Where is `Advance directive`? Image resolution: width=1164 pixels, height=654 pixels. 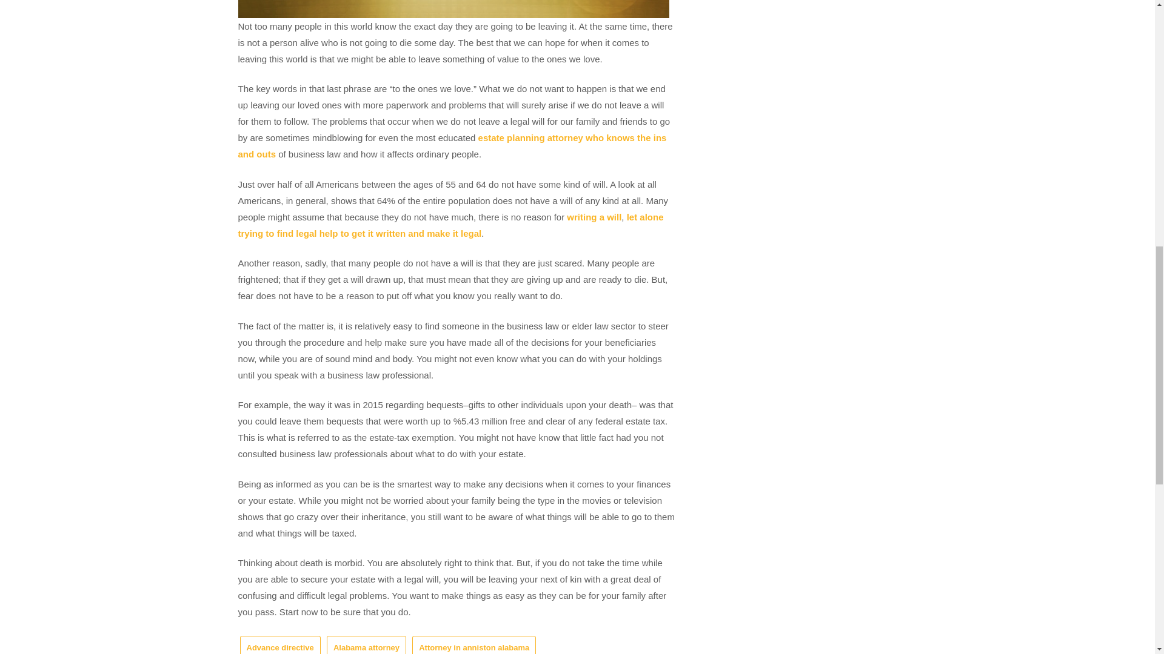 Advance directive is located at coordinates (280, 644).